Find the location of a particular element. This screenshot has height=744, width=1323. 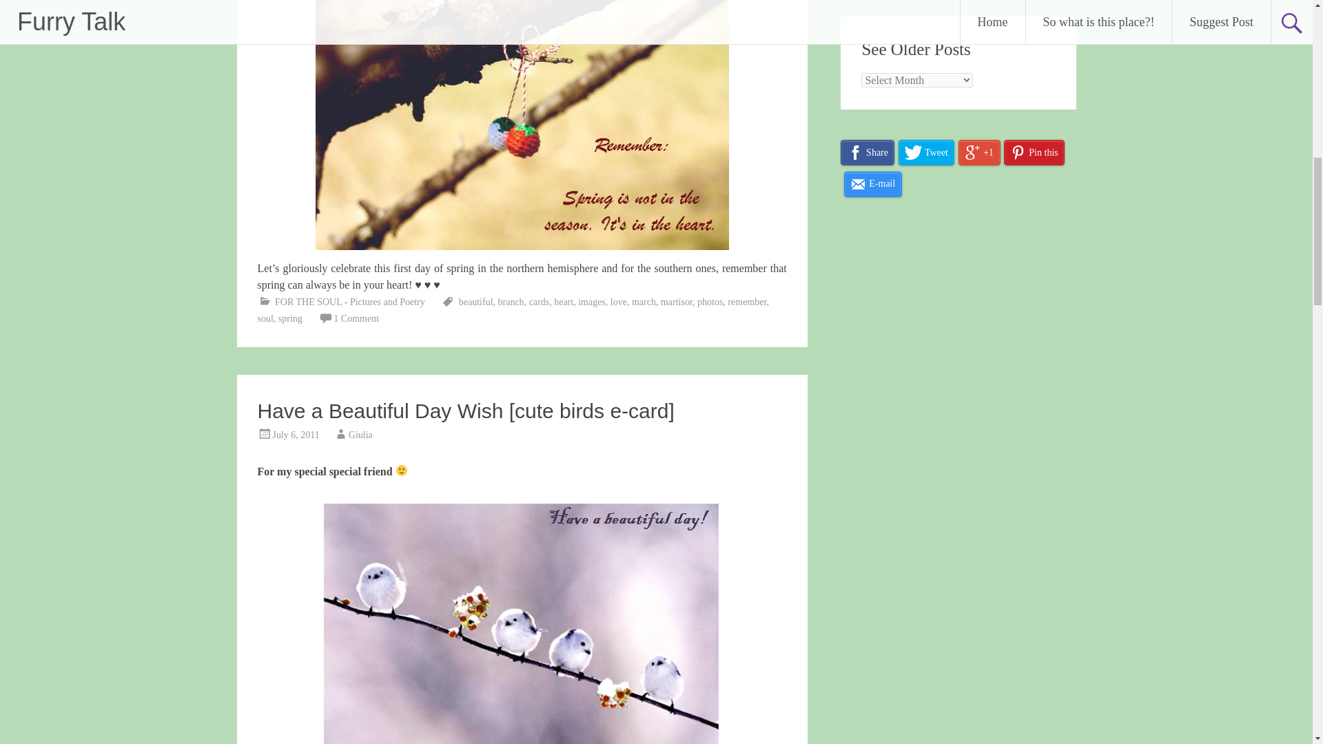

FOR THE SOUL - Pictures and Poetry is located at coordinates (350, 302).